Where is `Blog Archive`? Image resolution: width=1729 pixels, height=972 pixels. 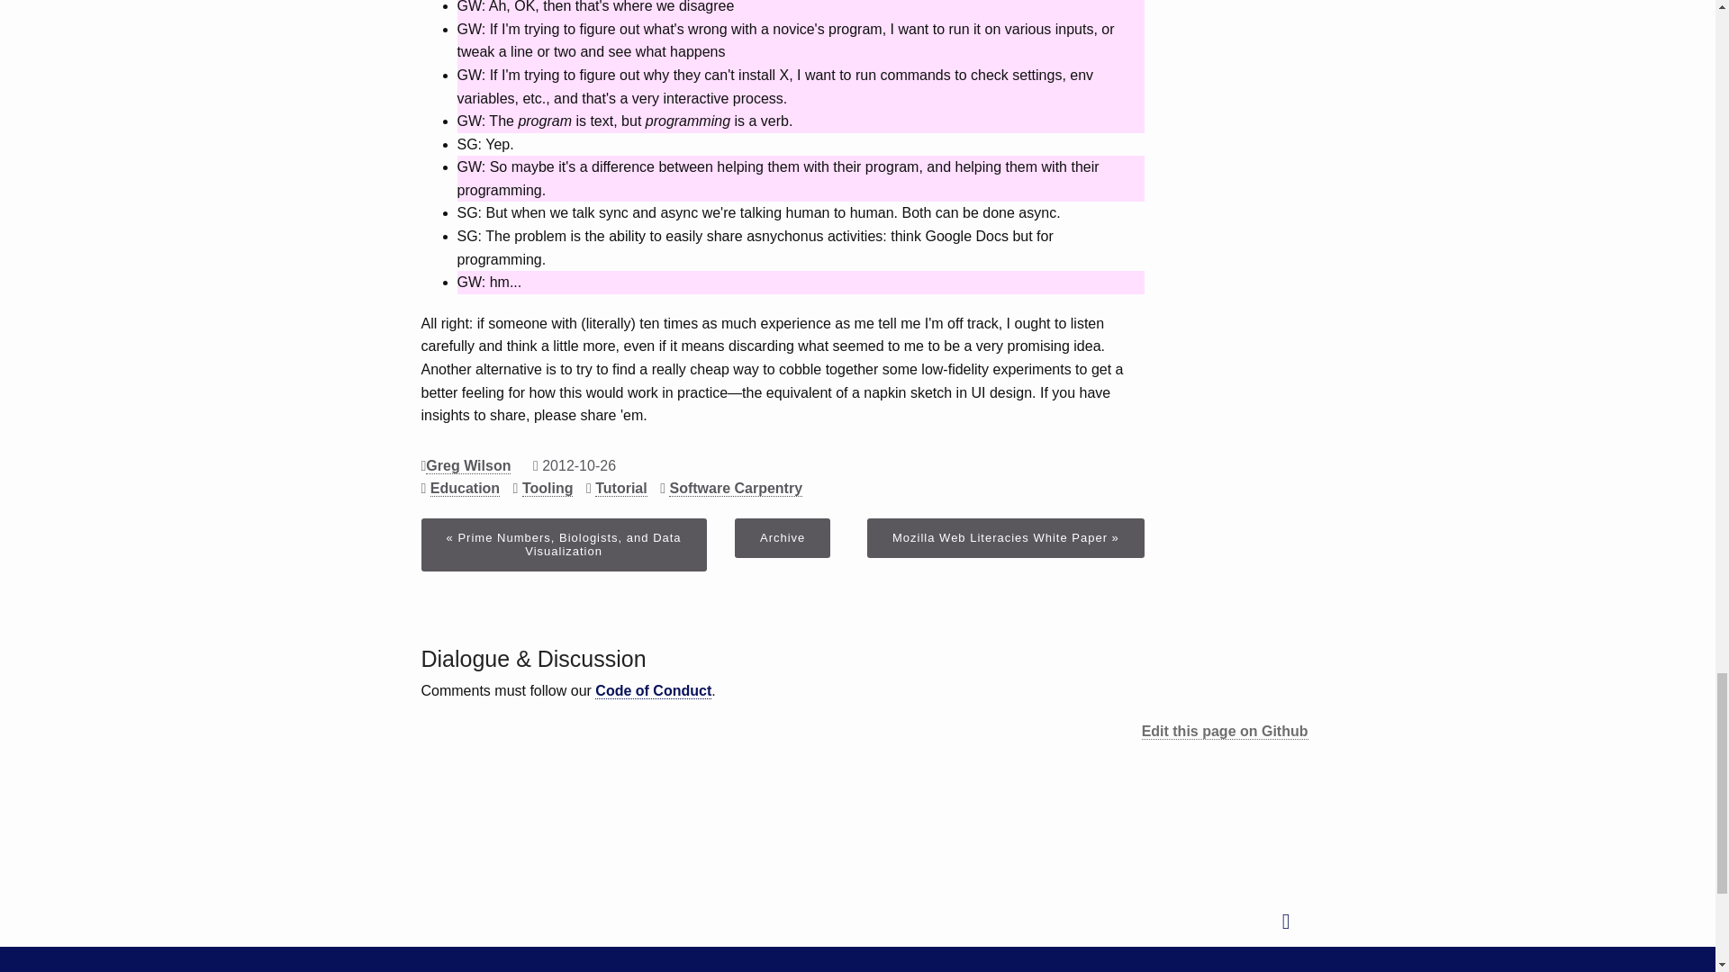
Blog Archive is located at coordinates (782, 537).